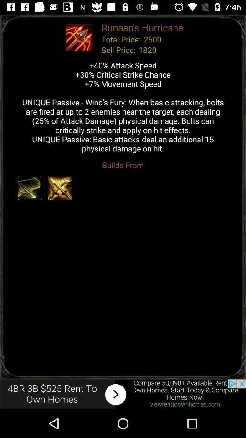 Image resolution: width=246 pixels, height=438 pixels. What do you see at coordinates (123, 394) in the screenshot?
I see `share` at bounding box center [123, 394].